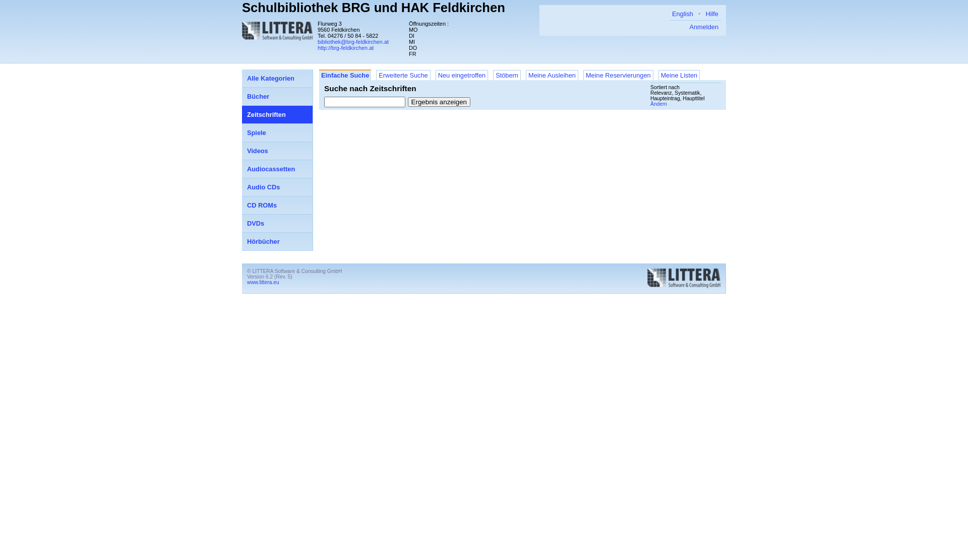 This screenshot has width=968, height=544. Describe the element at coordinates (277, 169) in the screenshot. I see `Audiocassetten` at that location.